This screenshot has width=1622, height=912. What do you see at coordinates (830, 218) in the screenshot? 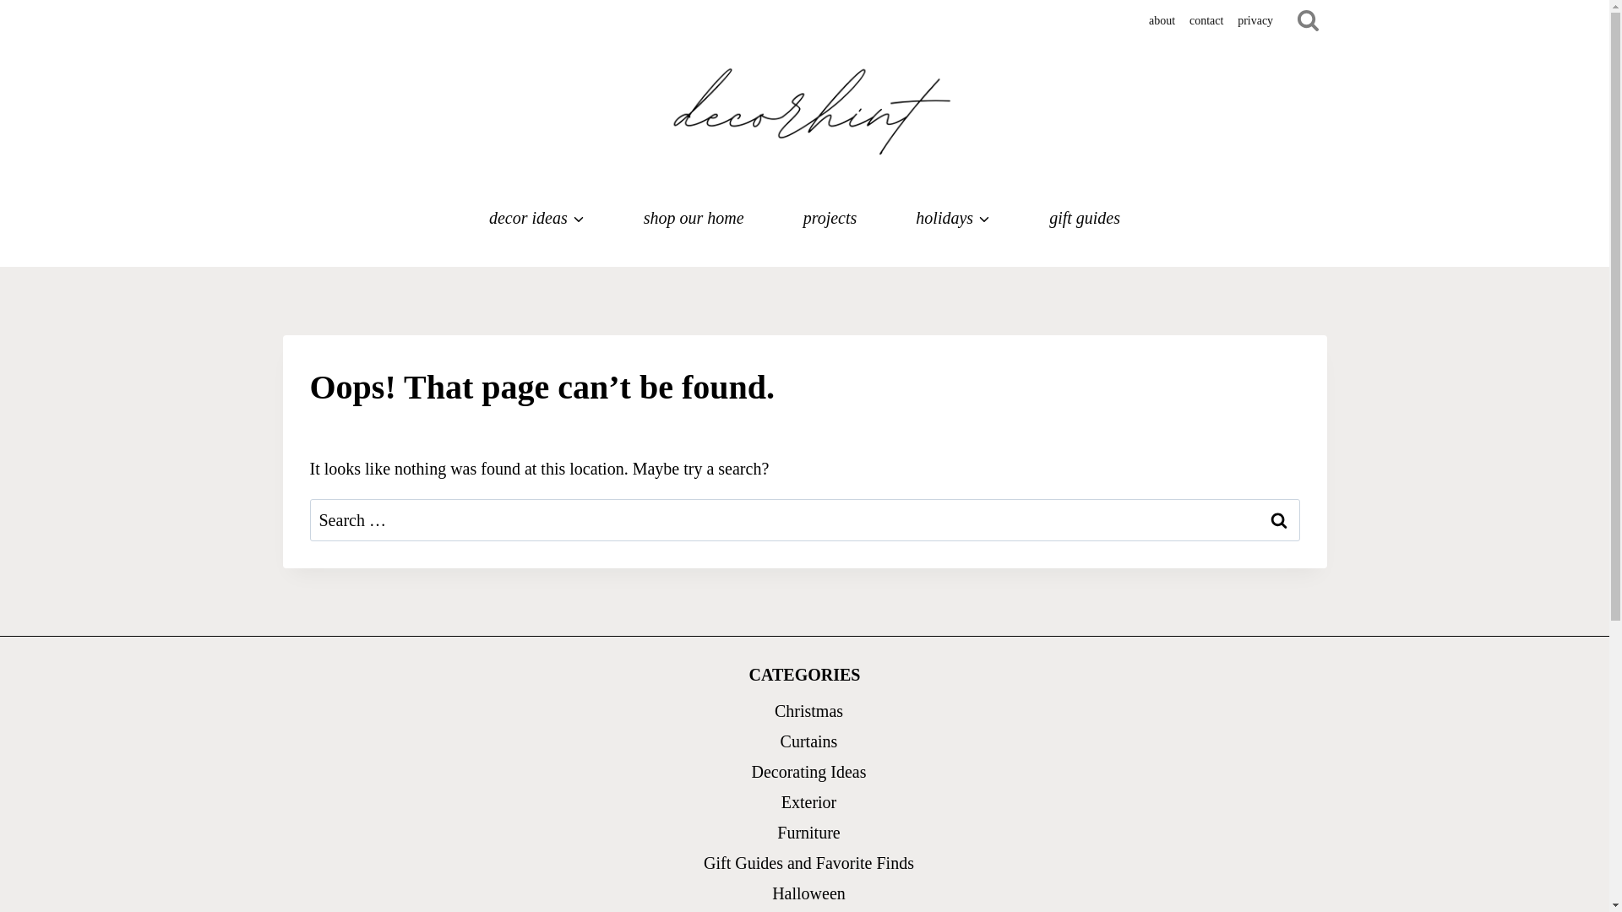
I see `projects` at bounding box center [830, 218].